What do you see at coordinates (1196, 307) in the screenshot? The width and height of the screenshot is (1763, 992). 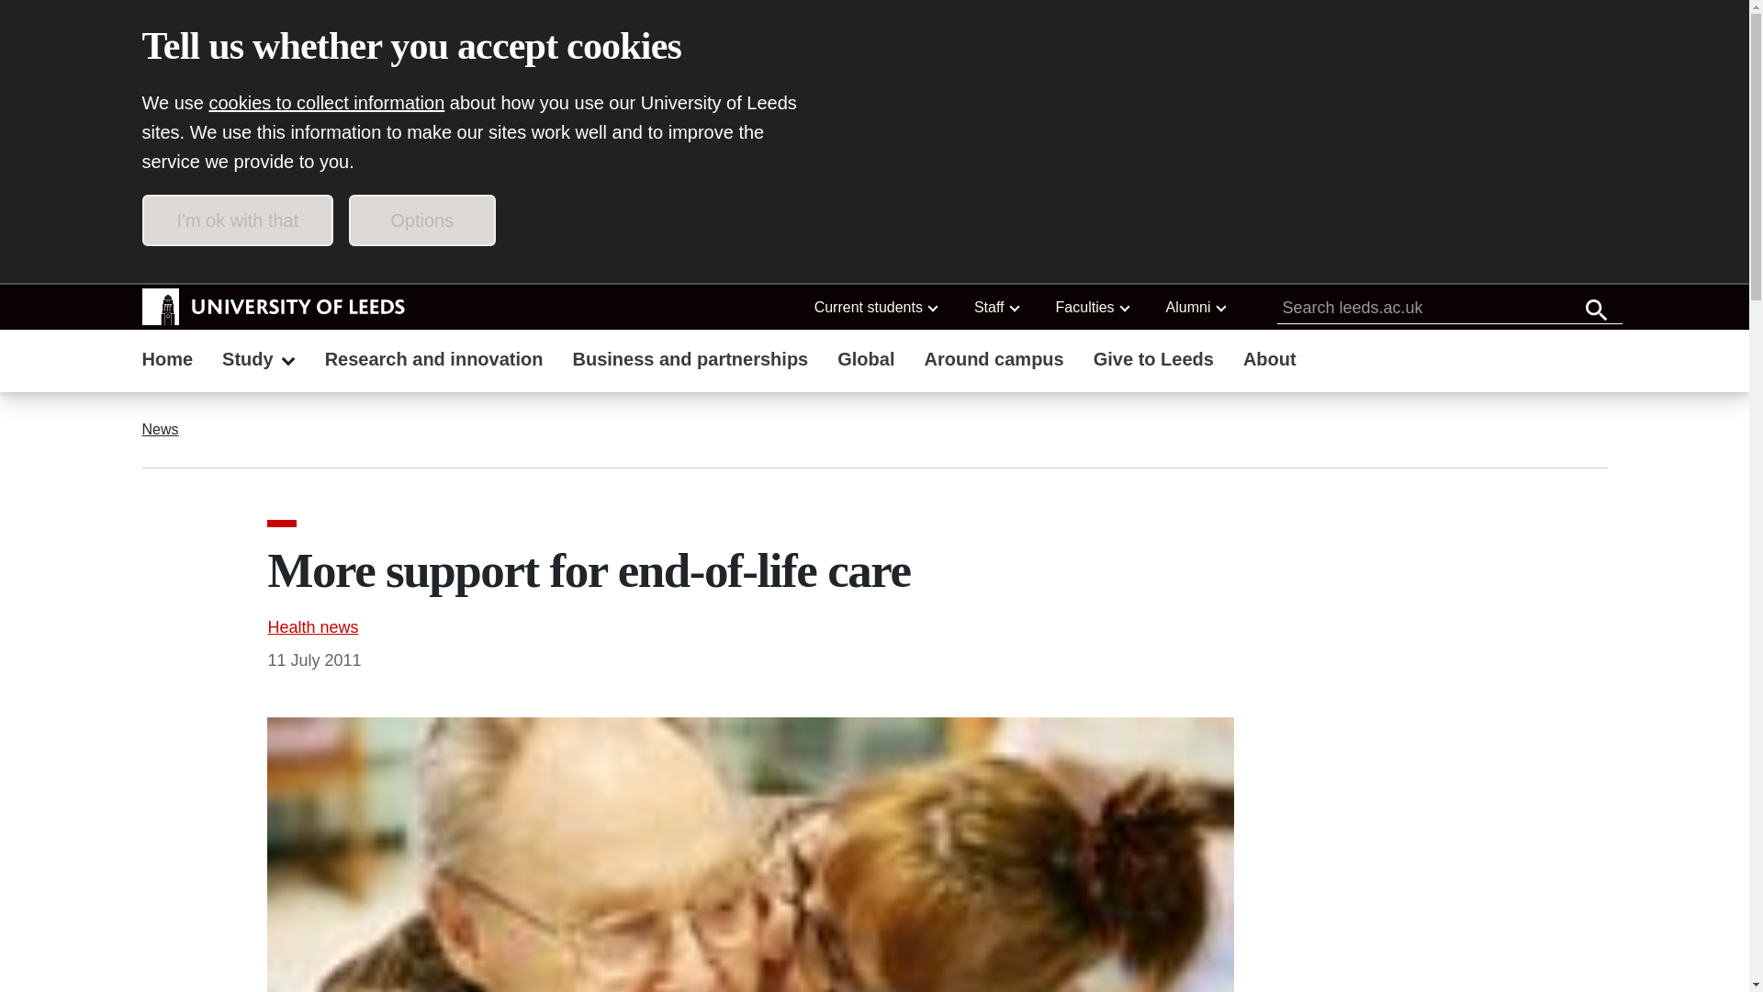 I see `Alumni` at bounding box center [1196, 307].